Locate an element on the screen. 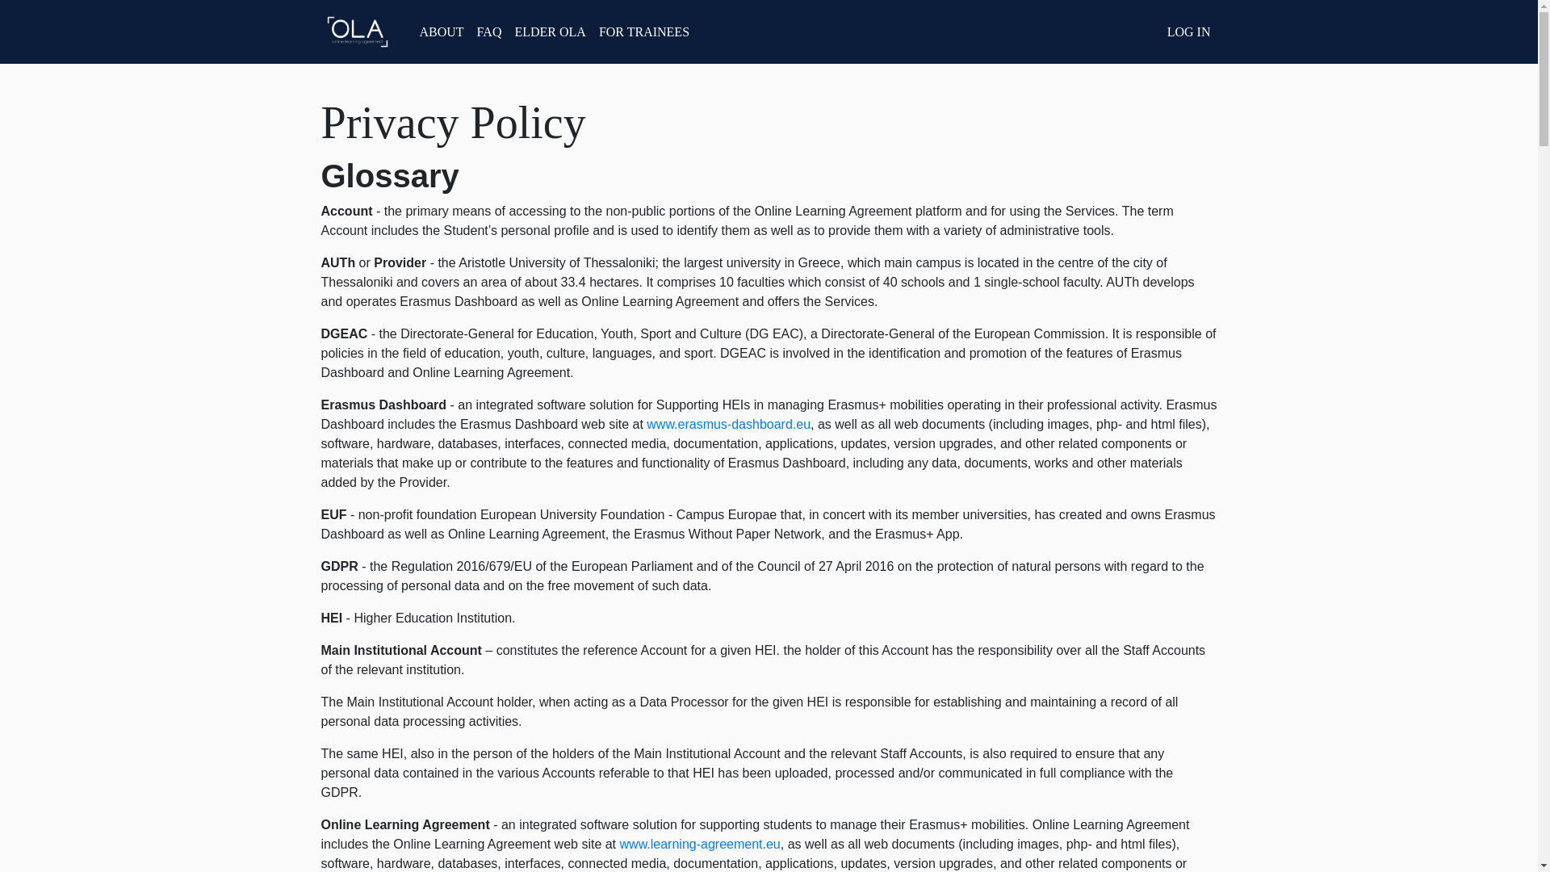 This screenshot has width=1550, height=872. ELDER OLA is located at coordinates (550, 32).